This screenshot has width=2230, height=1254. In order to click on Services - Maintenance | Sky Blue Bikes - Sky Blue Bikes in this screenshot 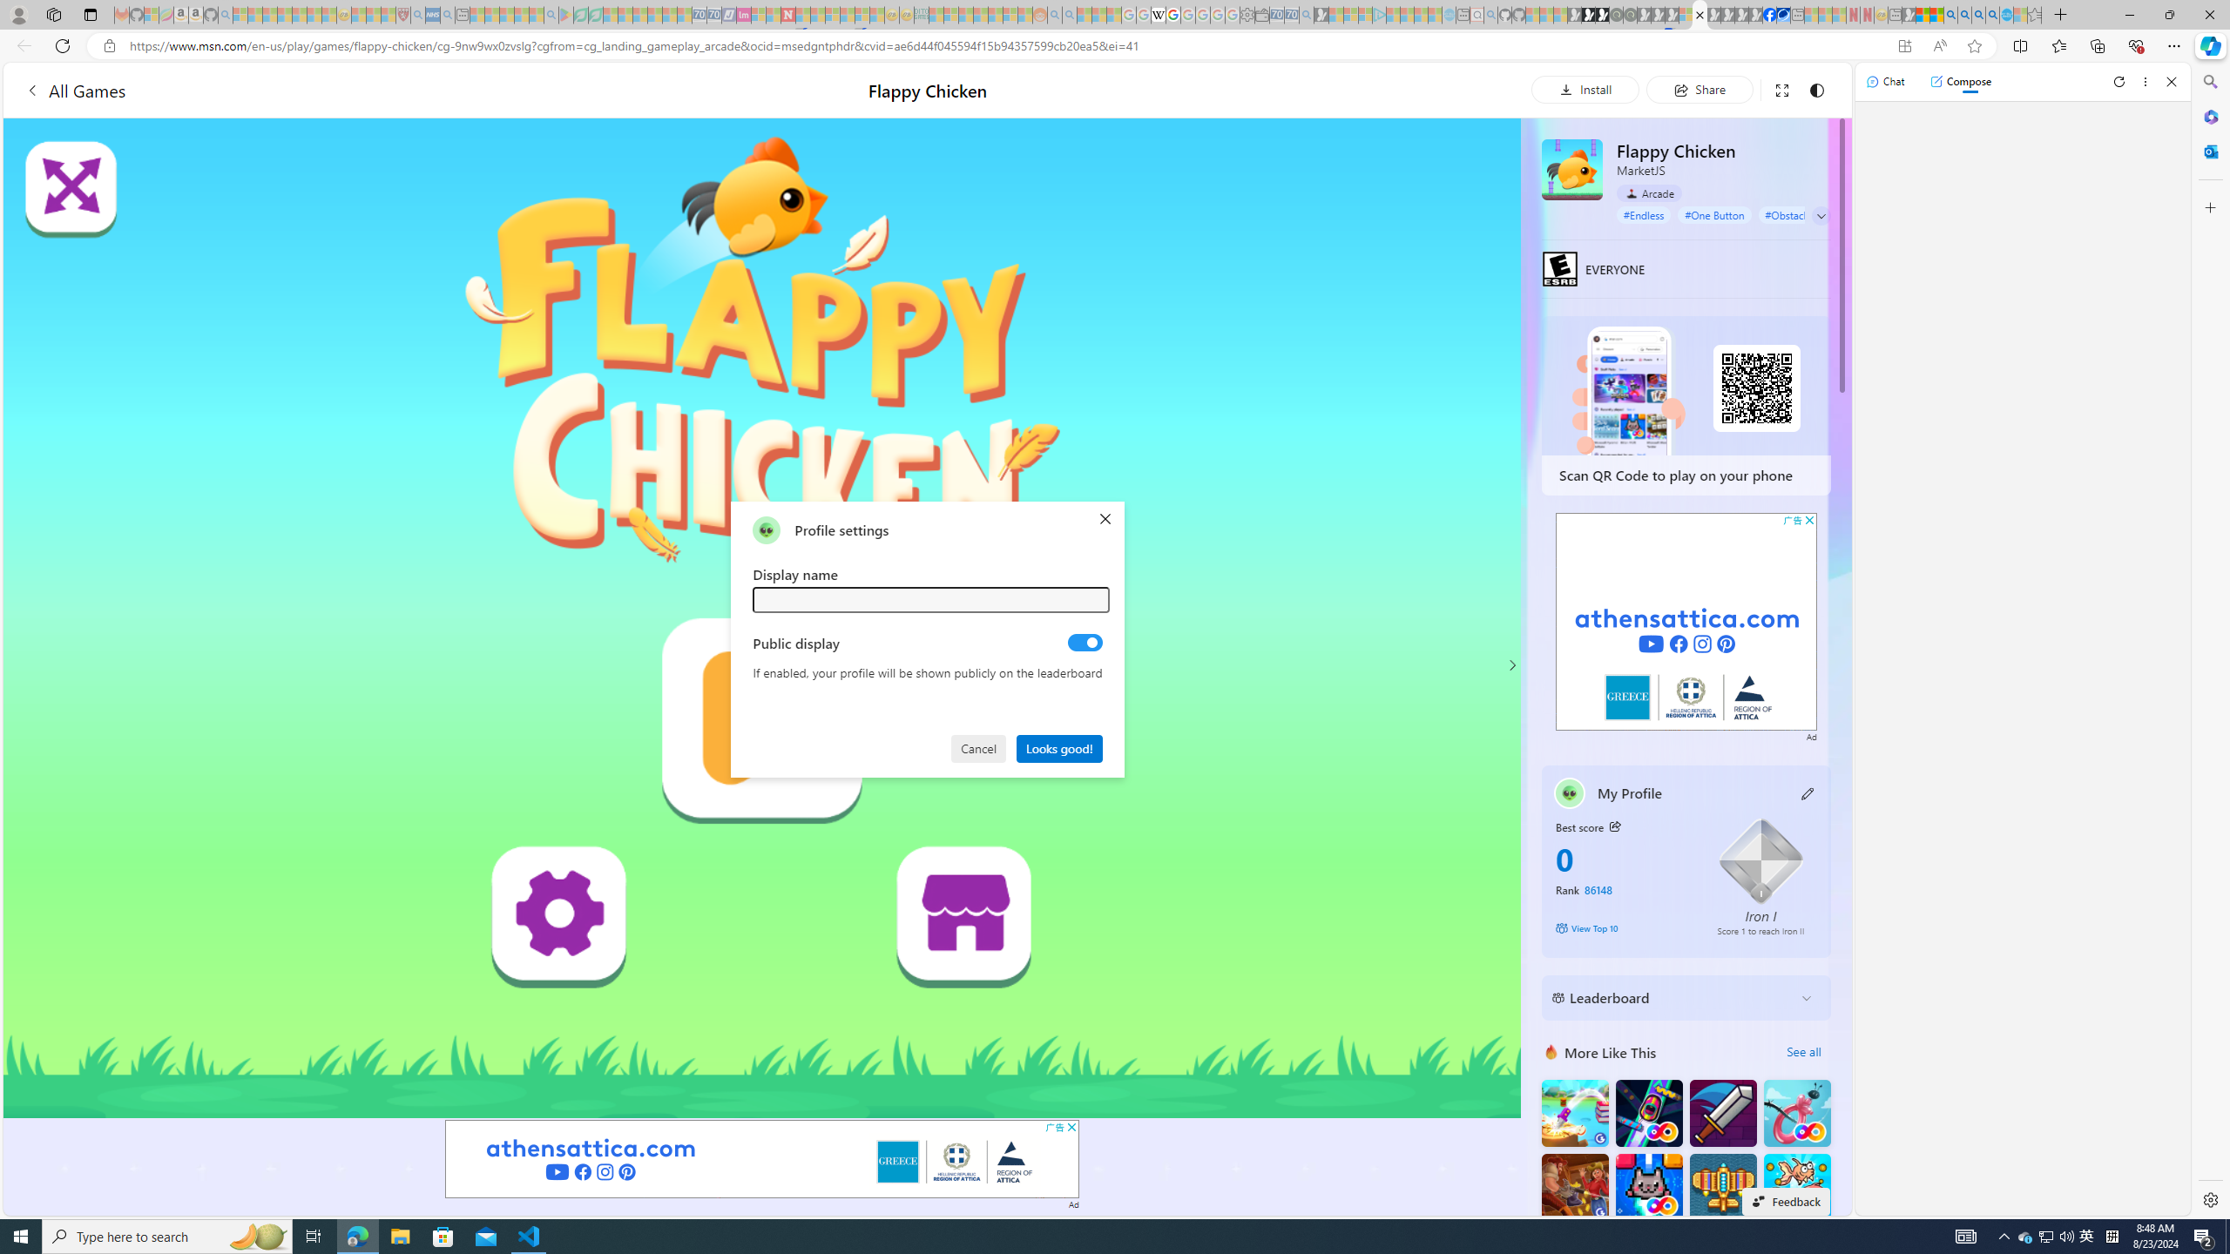, I will do `click(2005, 15)`.